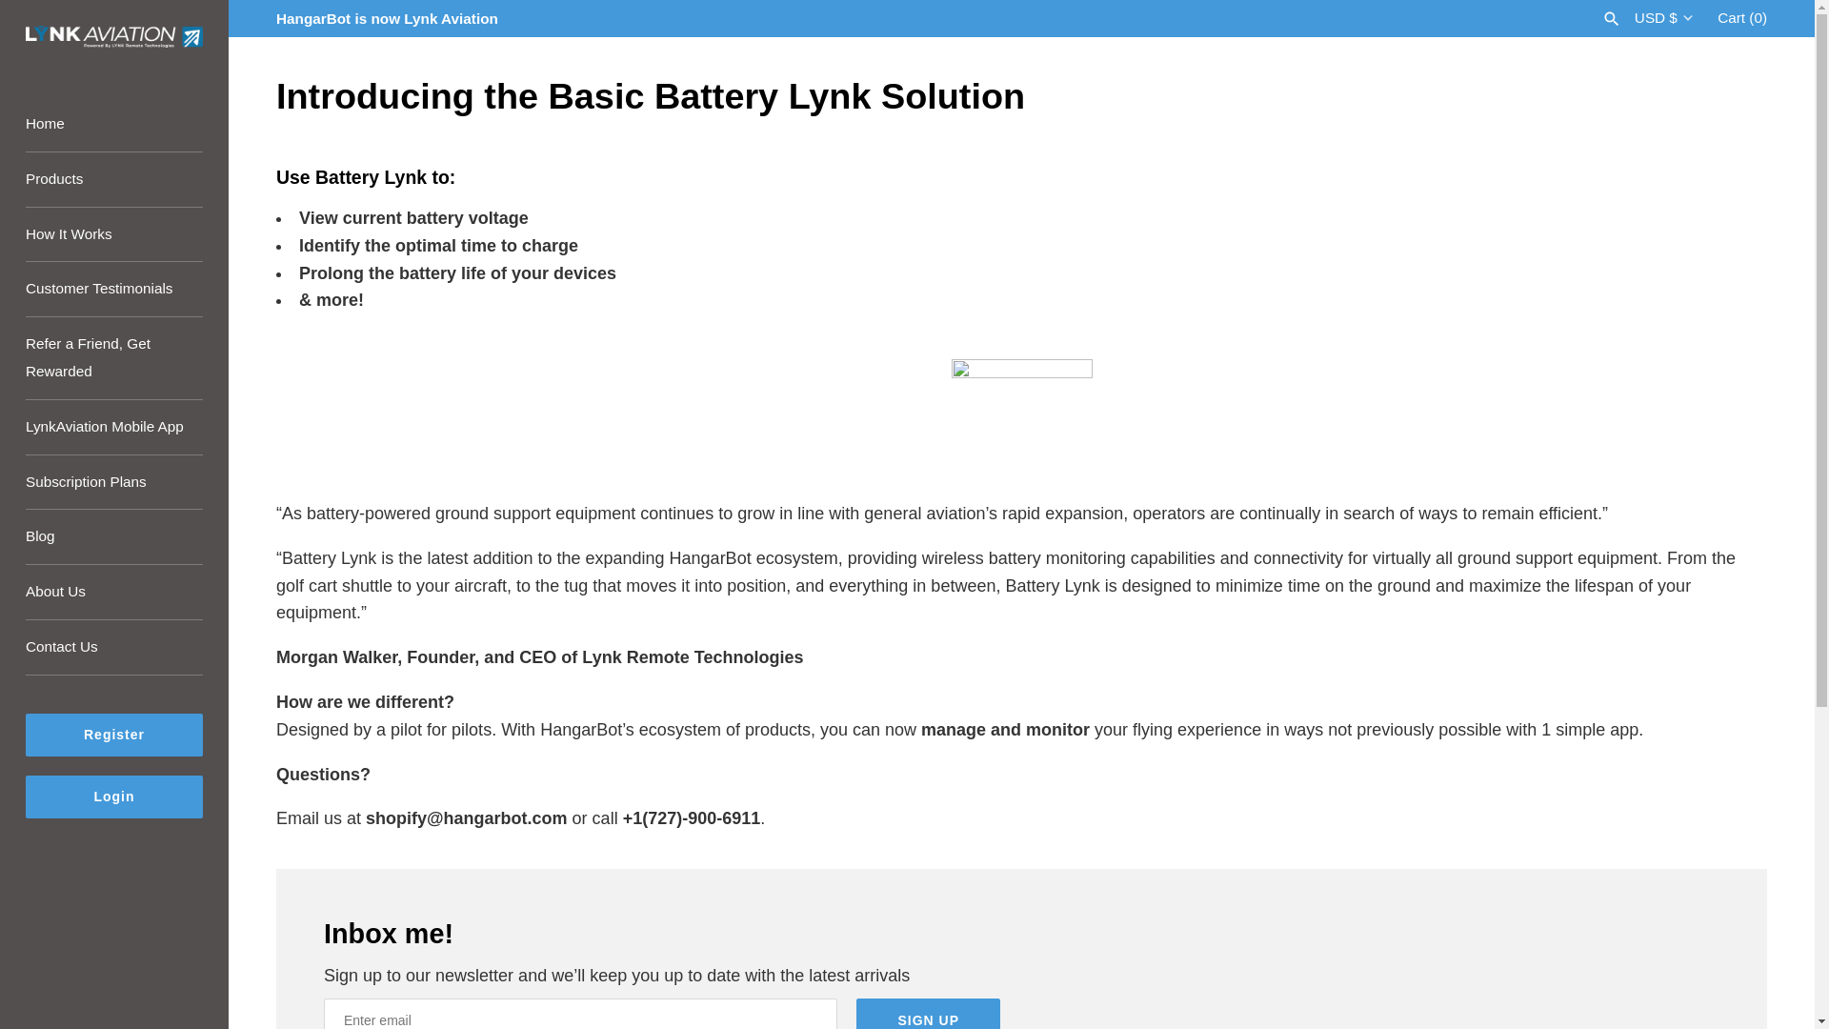 The height and width of the screenshot is (1029, 1829). What do you see at coordinates (387, 18) in the screenshot?
I see `HangarBot is now Lynk Aviation` at bounding box center [387, 18].